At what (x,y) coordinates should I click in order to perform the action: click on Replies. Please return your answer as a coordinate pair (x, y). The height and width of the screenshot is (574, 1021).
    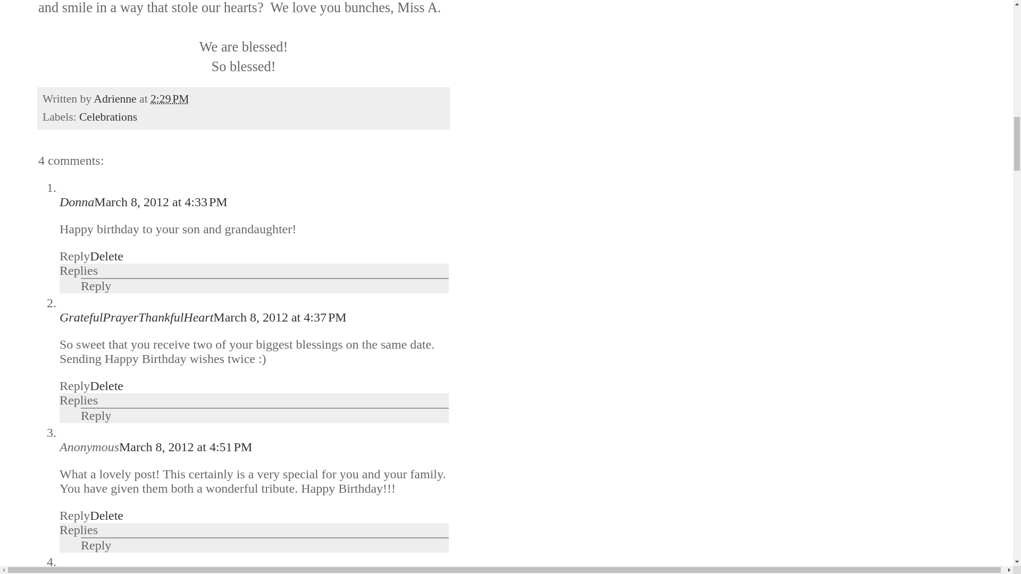
    Looking at the image, I should click on (79, 400).